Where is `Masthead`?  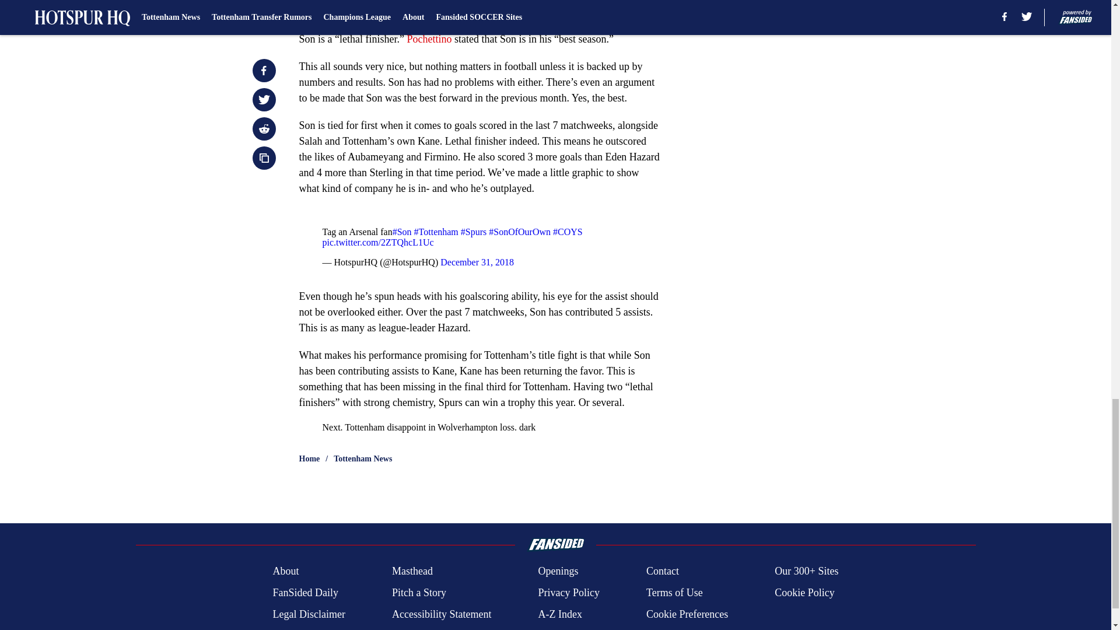 Masthead is located at coordinates (412, 570).